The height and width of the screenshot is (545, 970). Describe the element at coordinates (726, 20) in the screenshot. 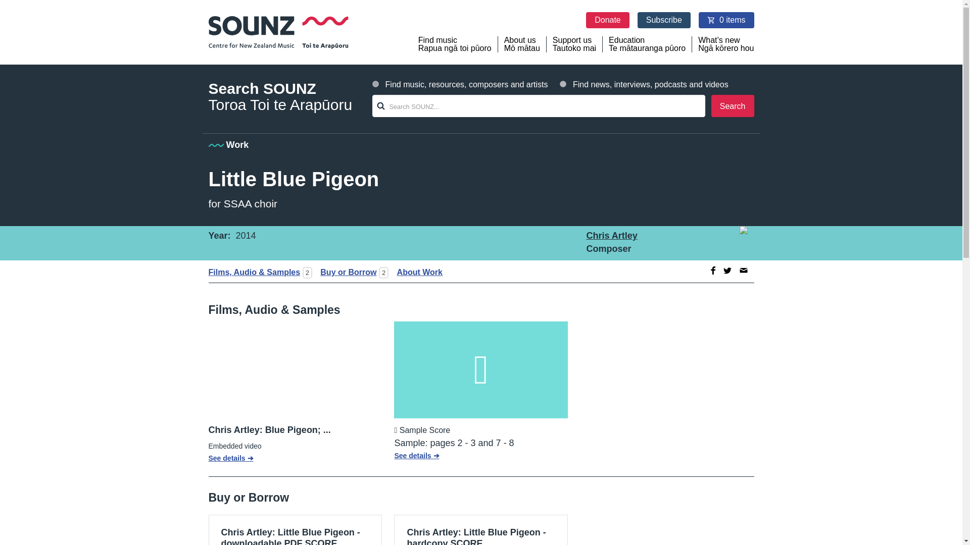

I see `0 items` at that location.